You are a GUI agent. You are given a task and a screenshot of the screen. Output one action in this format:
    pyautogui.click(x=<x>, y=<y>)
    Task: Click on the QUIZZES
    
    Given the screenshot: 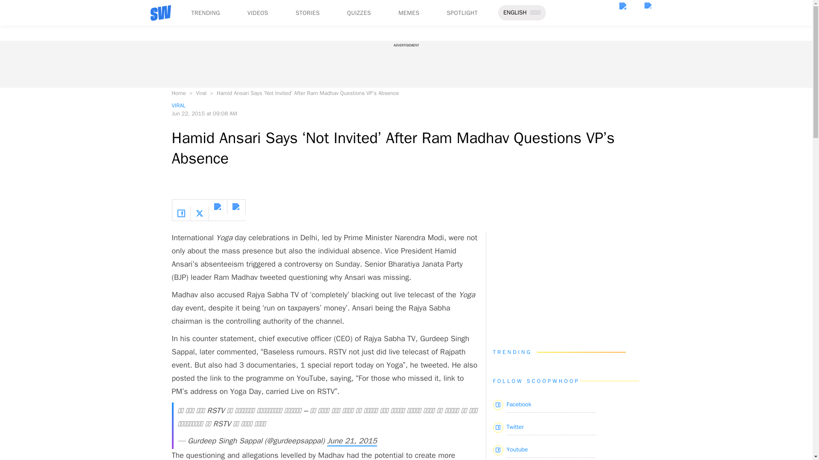 What is the action you would take?
    pyautogui.click(x=359, y=13)
    